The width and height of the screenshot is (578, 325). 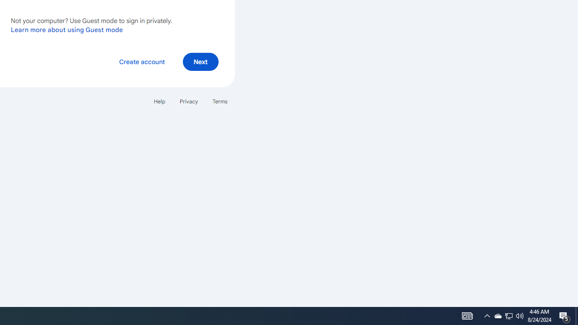 What do you see at coordinates (142, 61) in the screenshot?
I see `Create account` at bounding box center [142, 61].